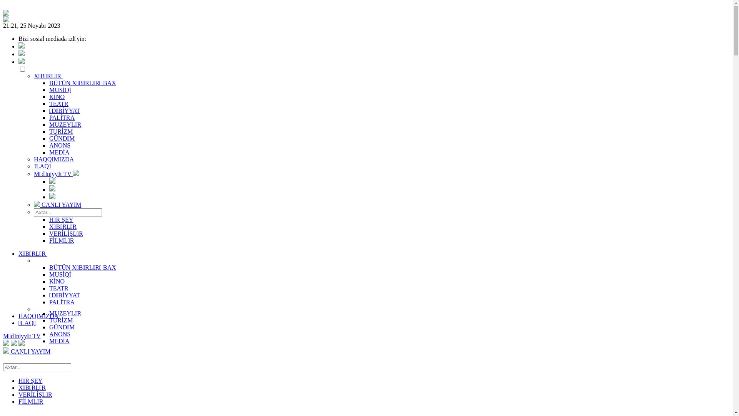  What do you see at coordinates (60, 146) in the screenshot?
I see `ANONS` at bounding box center [60, 146].